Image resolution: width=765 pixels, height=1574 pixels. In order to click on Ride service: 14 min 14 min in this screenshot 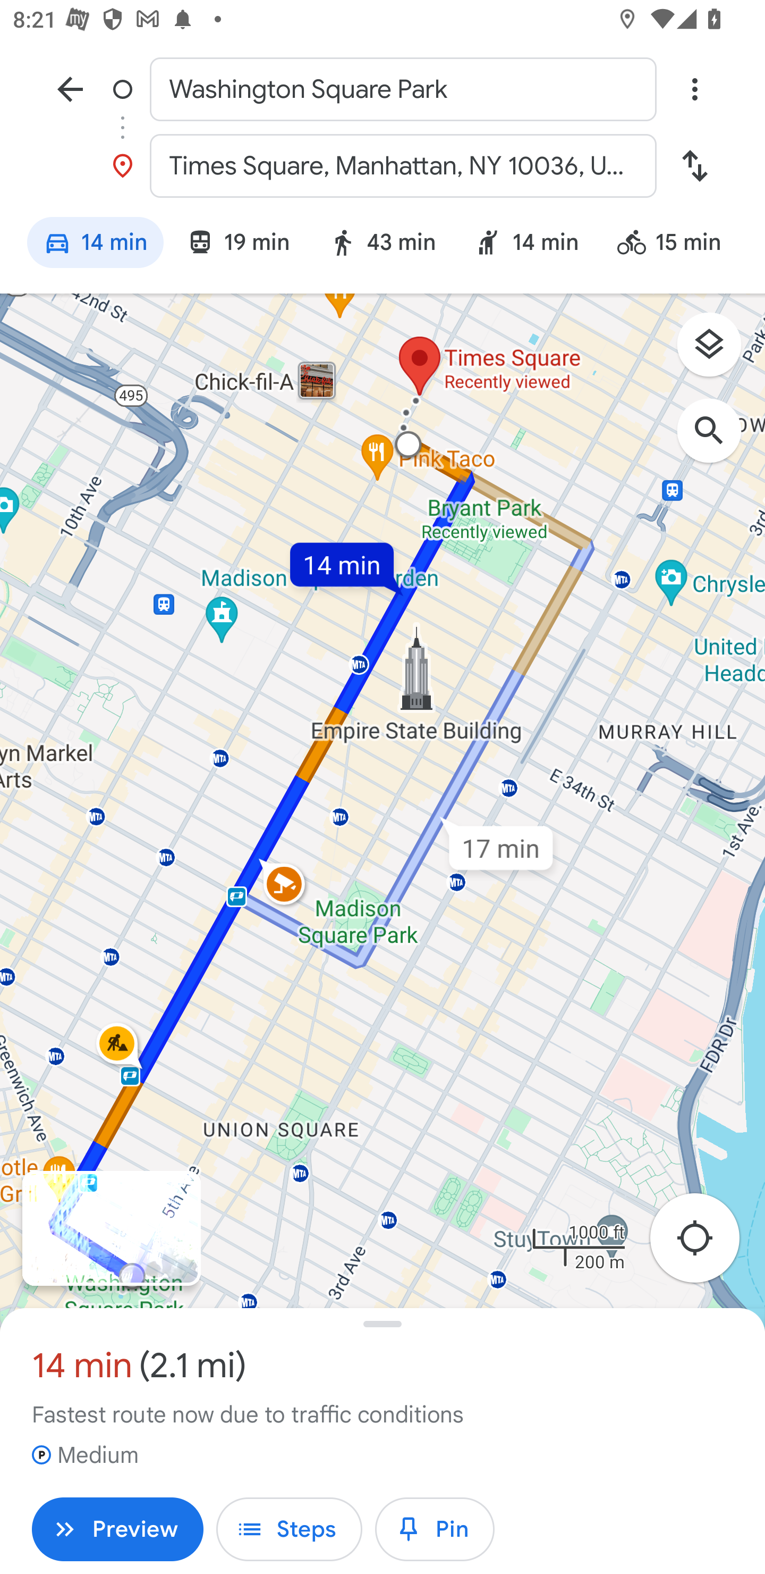, I will do `click(526, 245)`.